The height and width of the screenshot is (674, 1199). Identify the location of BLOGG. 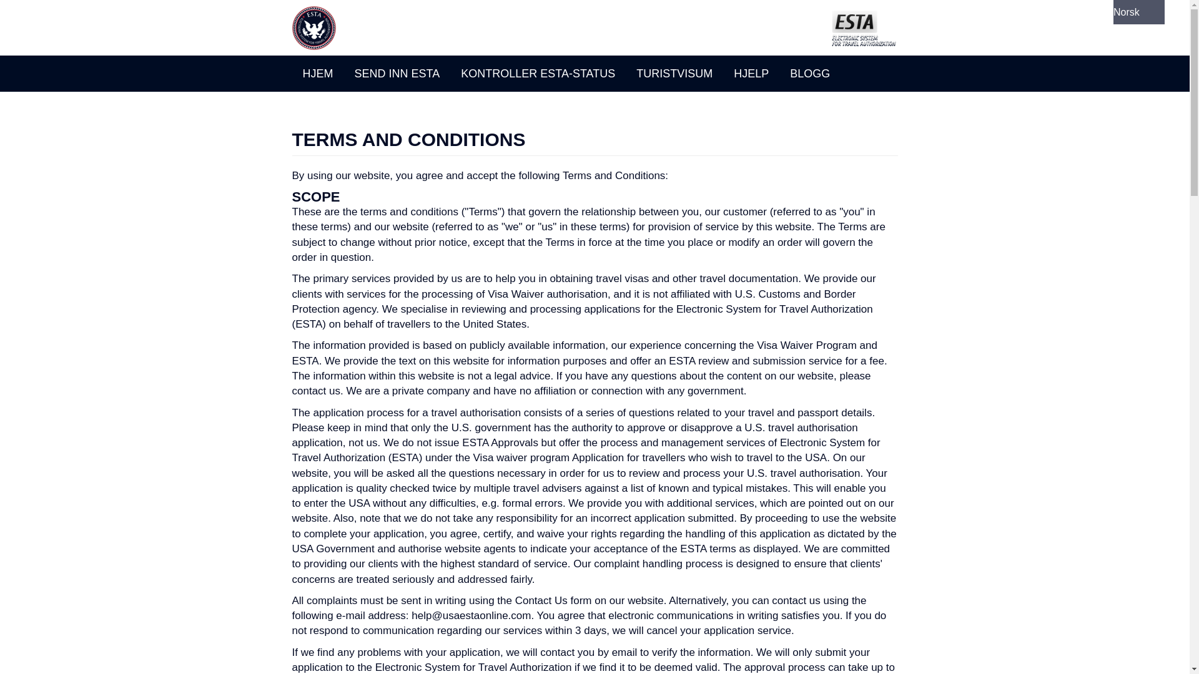
(809, 73).